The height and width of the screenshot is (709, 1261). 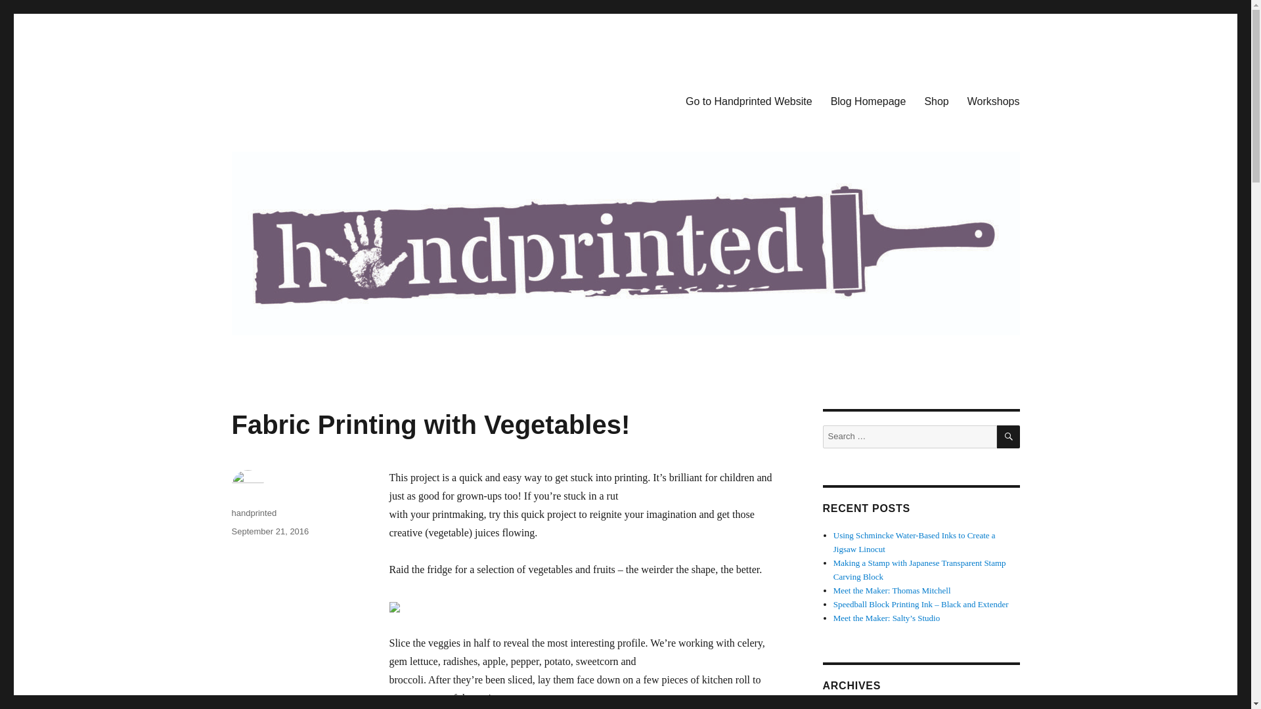 I want to click on handprinted, so click(x=254, y=513).